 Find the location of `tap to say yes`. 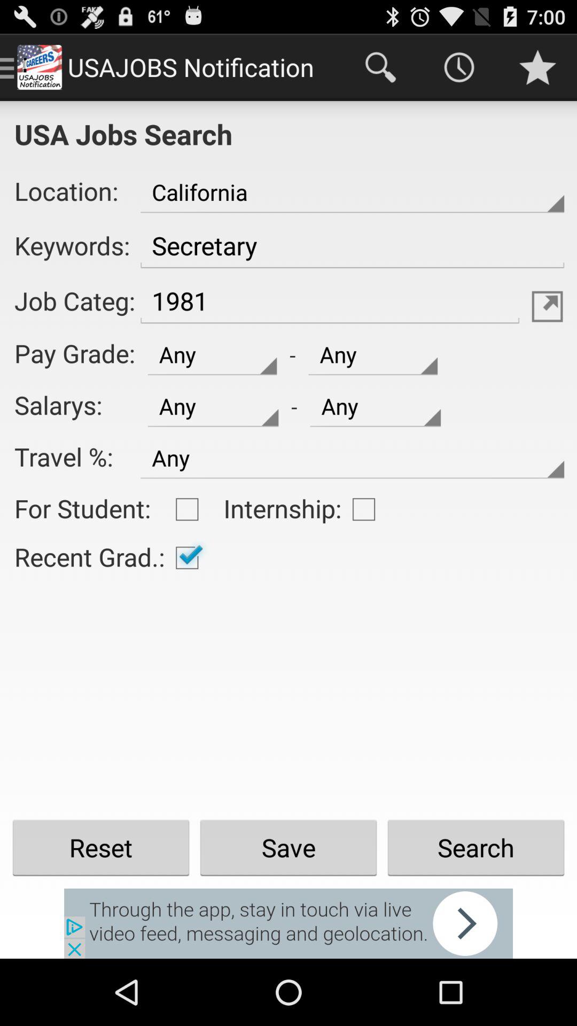

tap to say yes is located at coordinates (187, 558).